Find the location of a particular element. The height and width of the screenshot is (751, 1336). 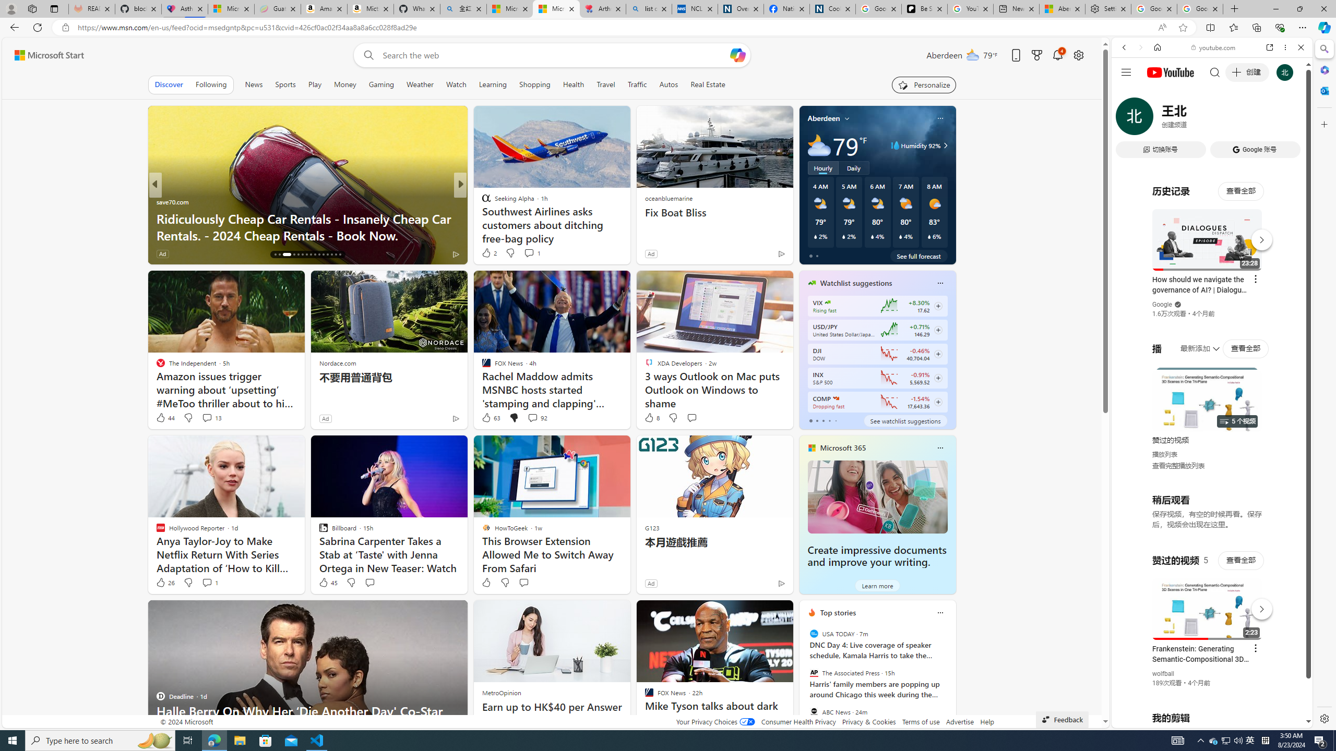

Class: dict_pnIcon rms_img is located at coordinates (1204, 720).